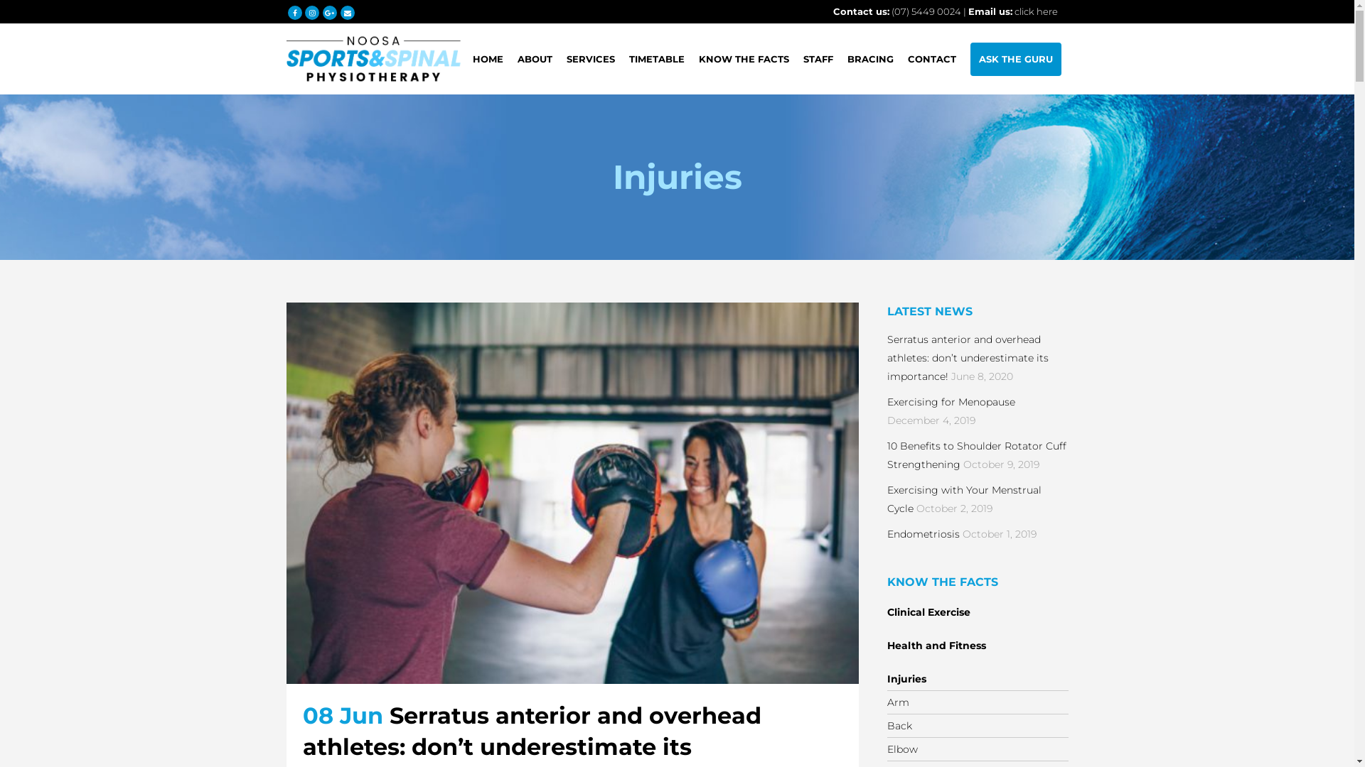 The width and height of the screenshot is (1365, 767). Describe the element at coordinates (937, 646) in the screenshot. I see `Health and Fitness` at that location.